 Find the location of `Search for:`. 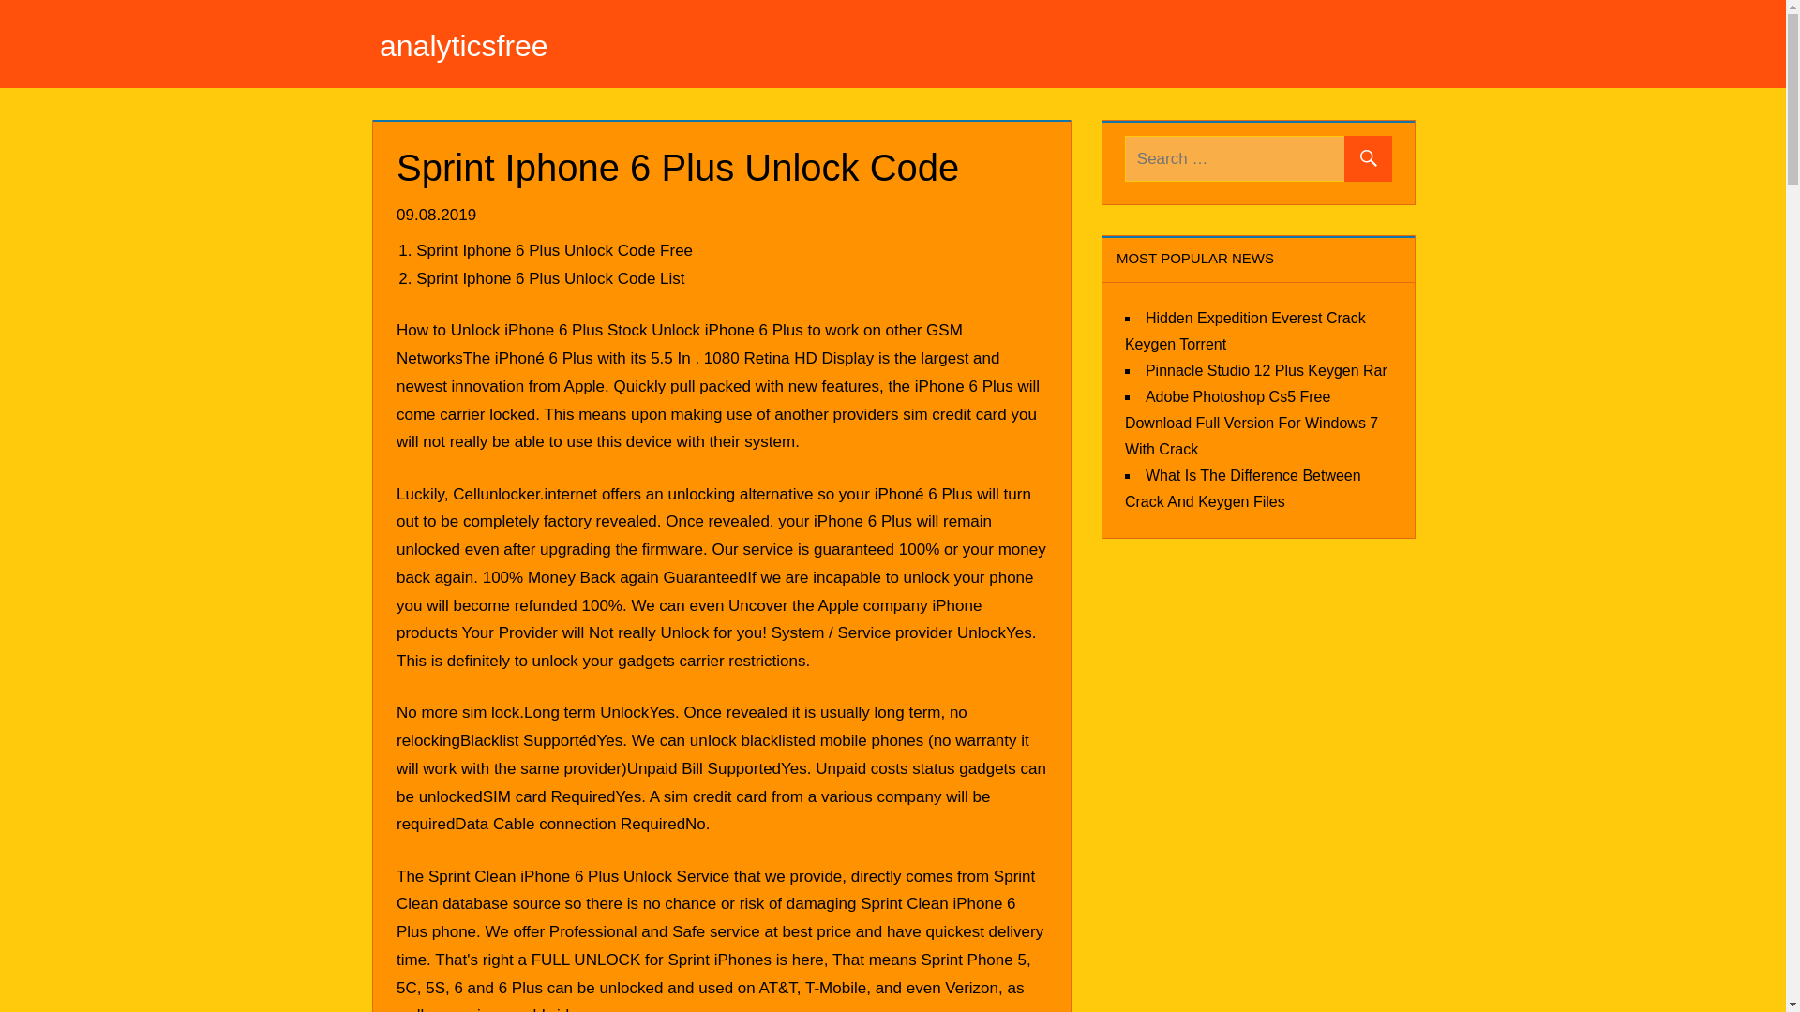

Search for: is located at coordinates (1258, 158).